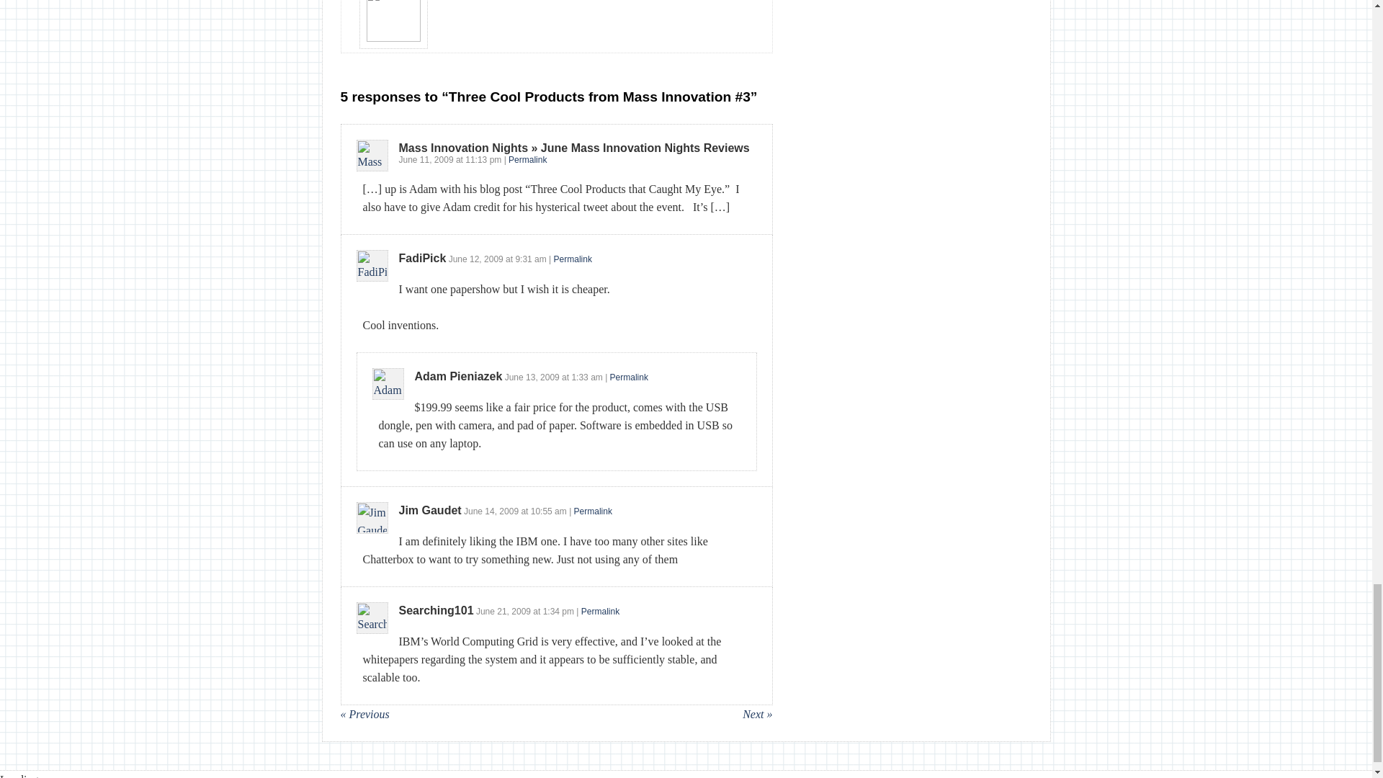 The width and height of the screenshot is (1383, 778). Describe the element at coordinates (527, 159) in the screenshot. I see `Permalink` at that location.